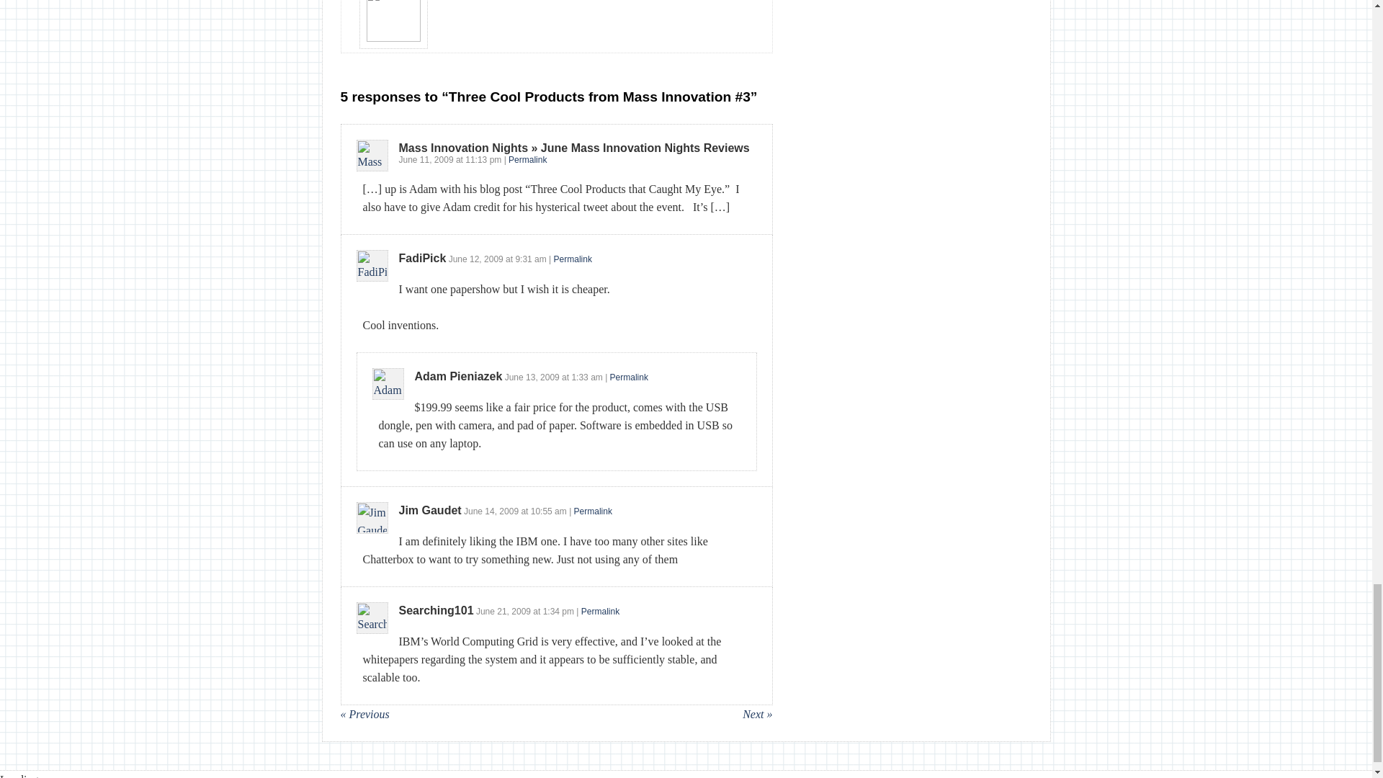 The width and height of the screenshot is (1383, 778). Describe the element at coordinates (527, 159) in the screenshot. I see `Permalink` at that location.